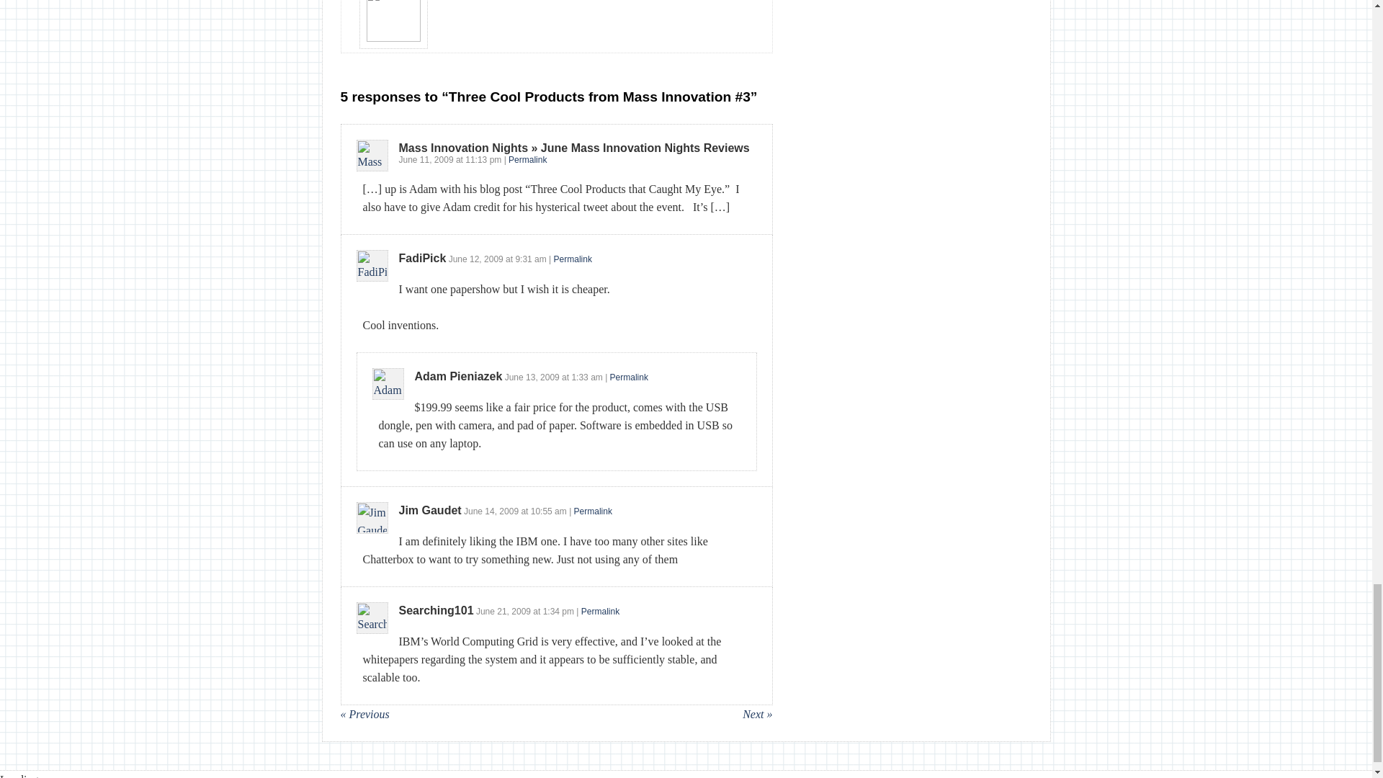 The width and height of the screenshot is (1383, 778). Describe the element at coordinates (527, 159) in the screenshot. I see `Permalink` at that location.